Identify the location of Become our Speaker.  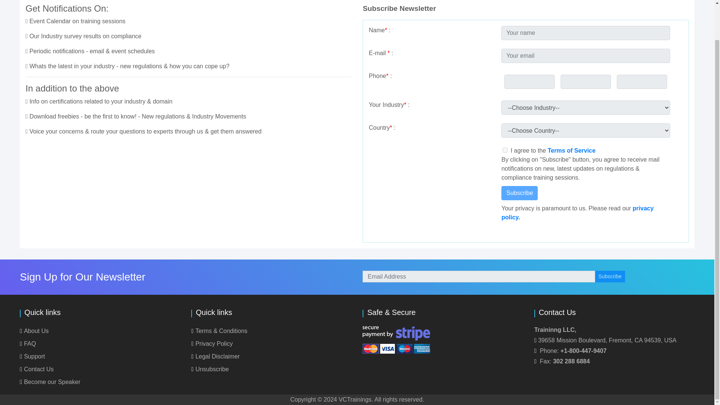
(50, 382).